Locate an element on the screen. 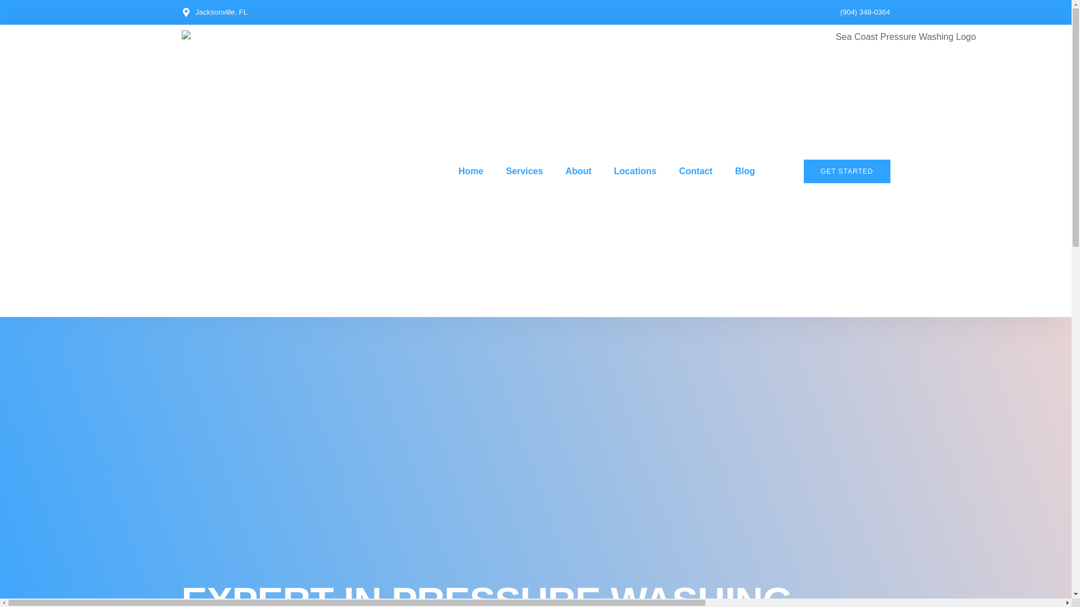 The width and height of the screenshot is (1080, 607). Contact is located at coordinates (695, 171).